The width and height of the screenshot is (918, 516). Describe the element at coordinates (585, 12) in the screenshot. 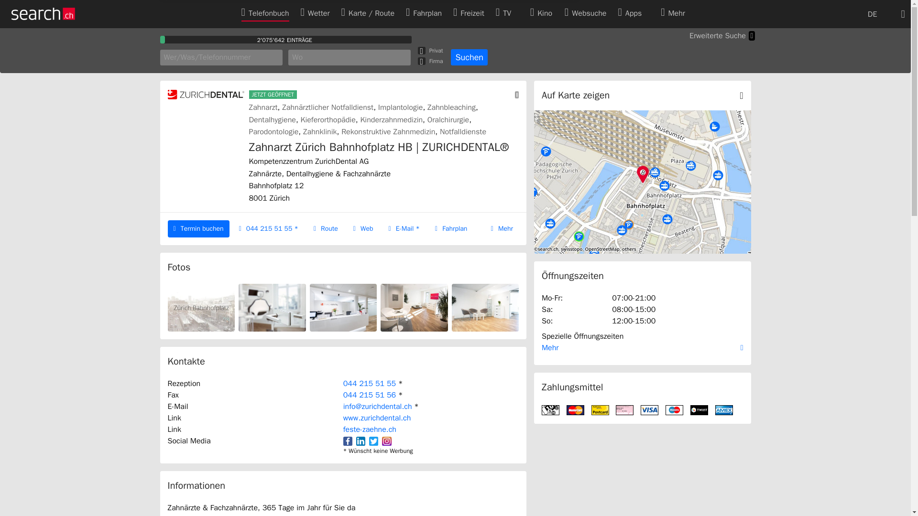

I see `Websuche` at that location.